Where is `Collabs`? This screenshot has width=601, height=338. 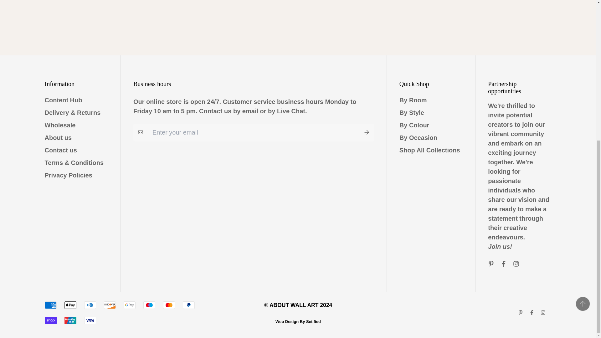 Collabs is located at coordinates (500, 247).